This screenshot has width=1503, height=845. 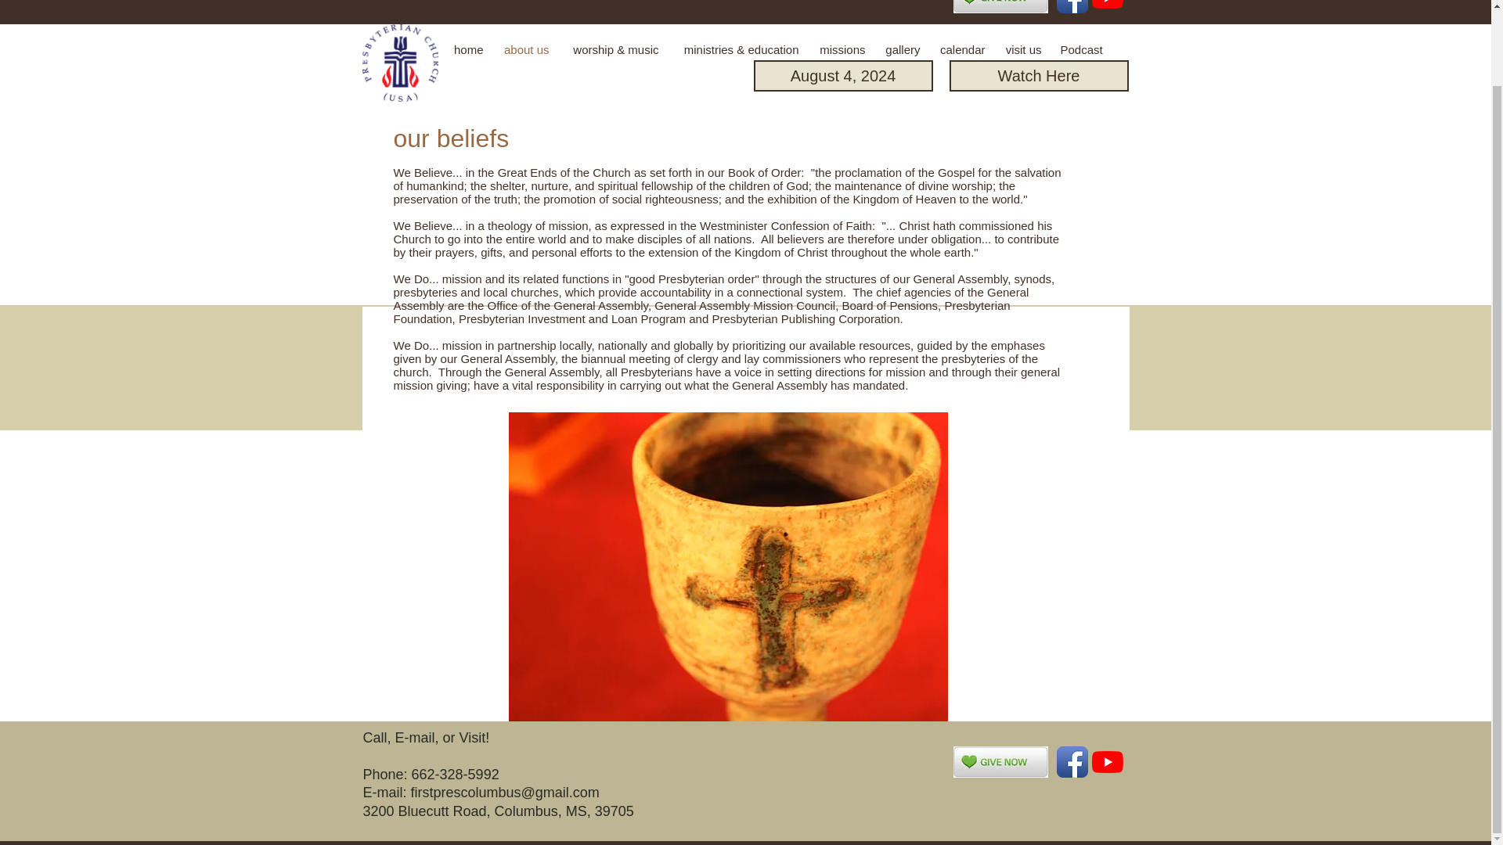 I want to click on gallery, so click(x=902, y=50).